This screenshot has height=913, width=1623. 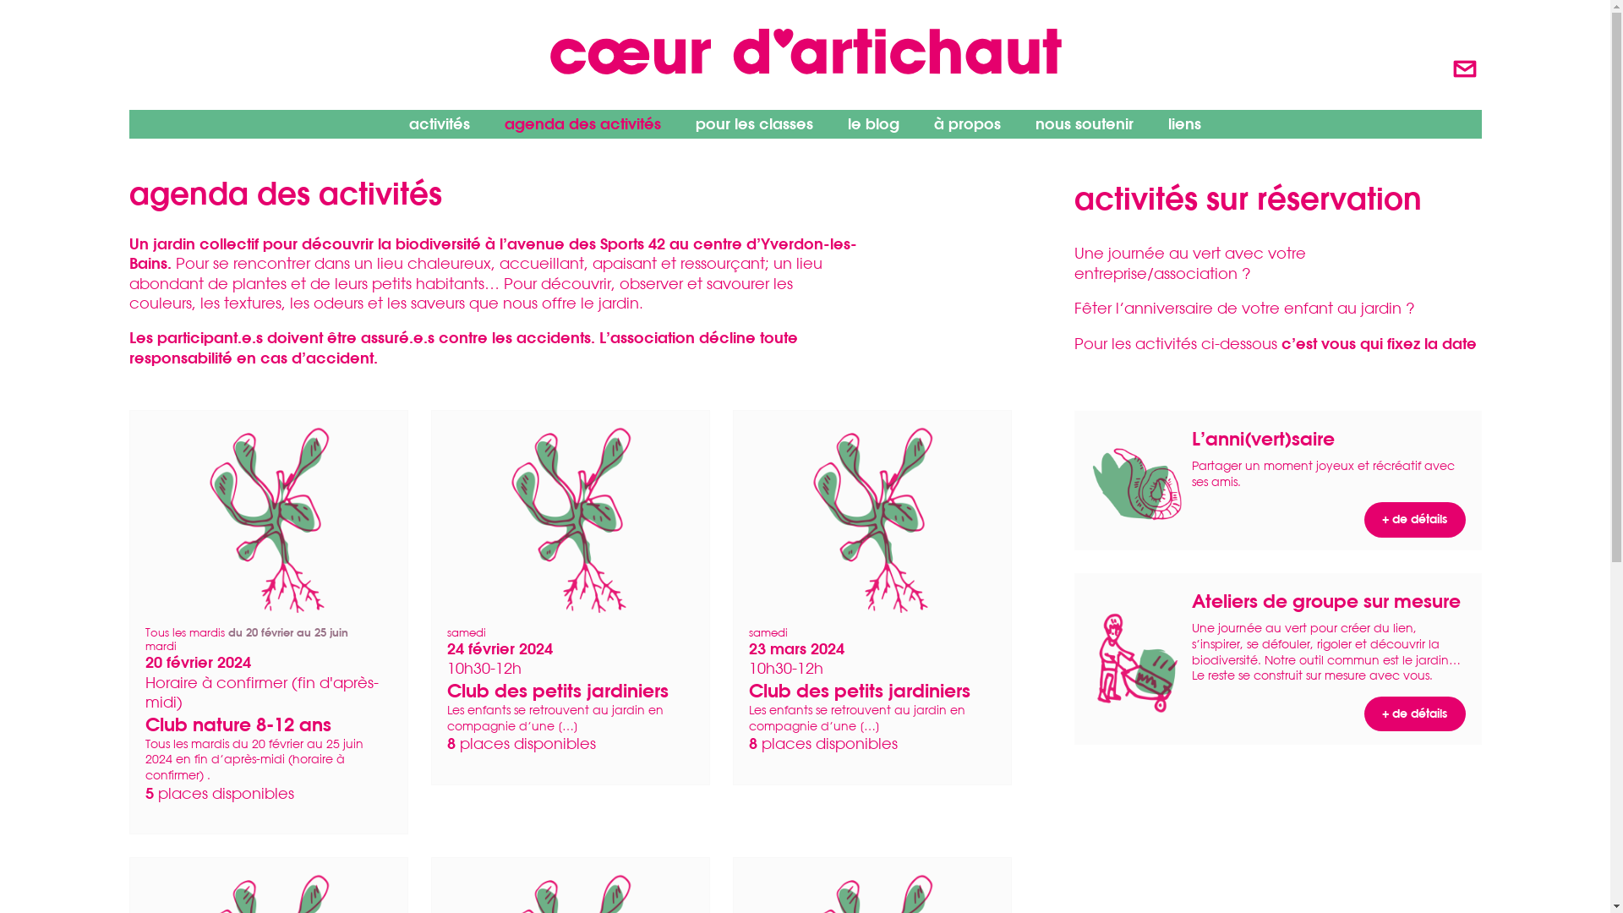 What do you see at coordinates (1185, 124) in the screenshot?
I see `liens` at bounding box center [1185, 124].